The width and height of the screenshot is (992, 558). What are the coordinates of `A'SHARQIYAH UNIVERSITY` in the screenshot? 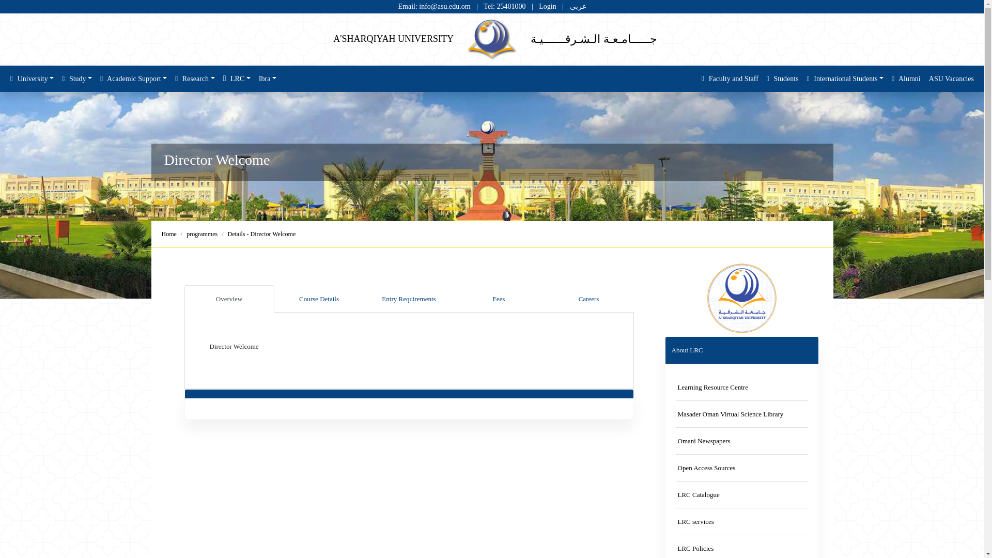 It's located at (393, 38).